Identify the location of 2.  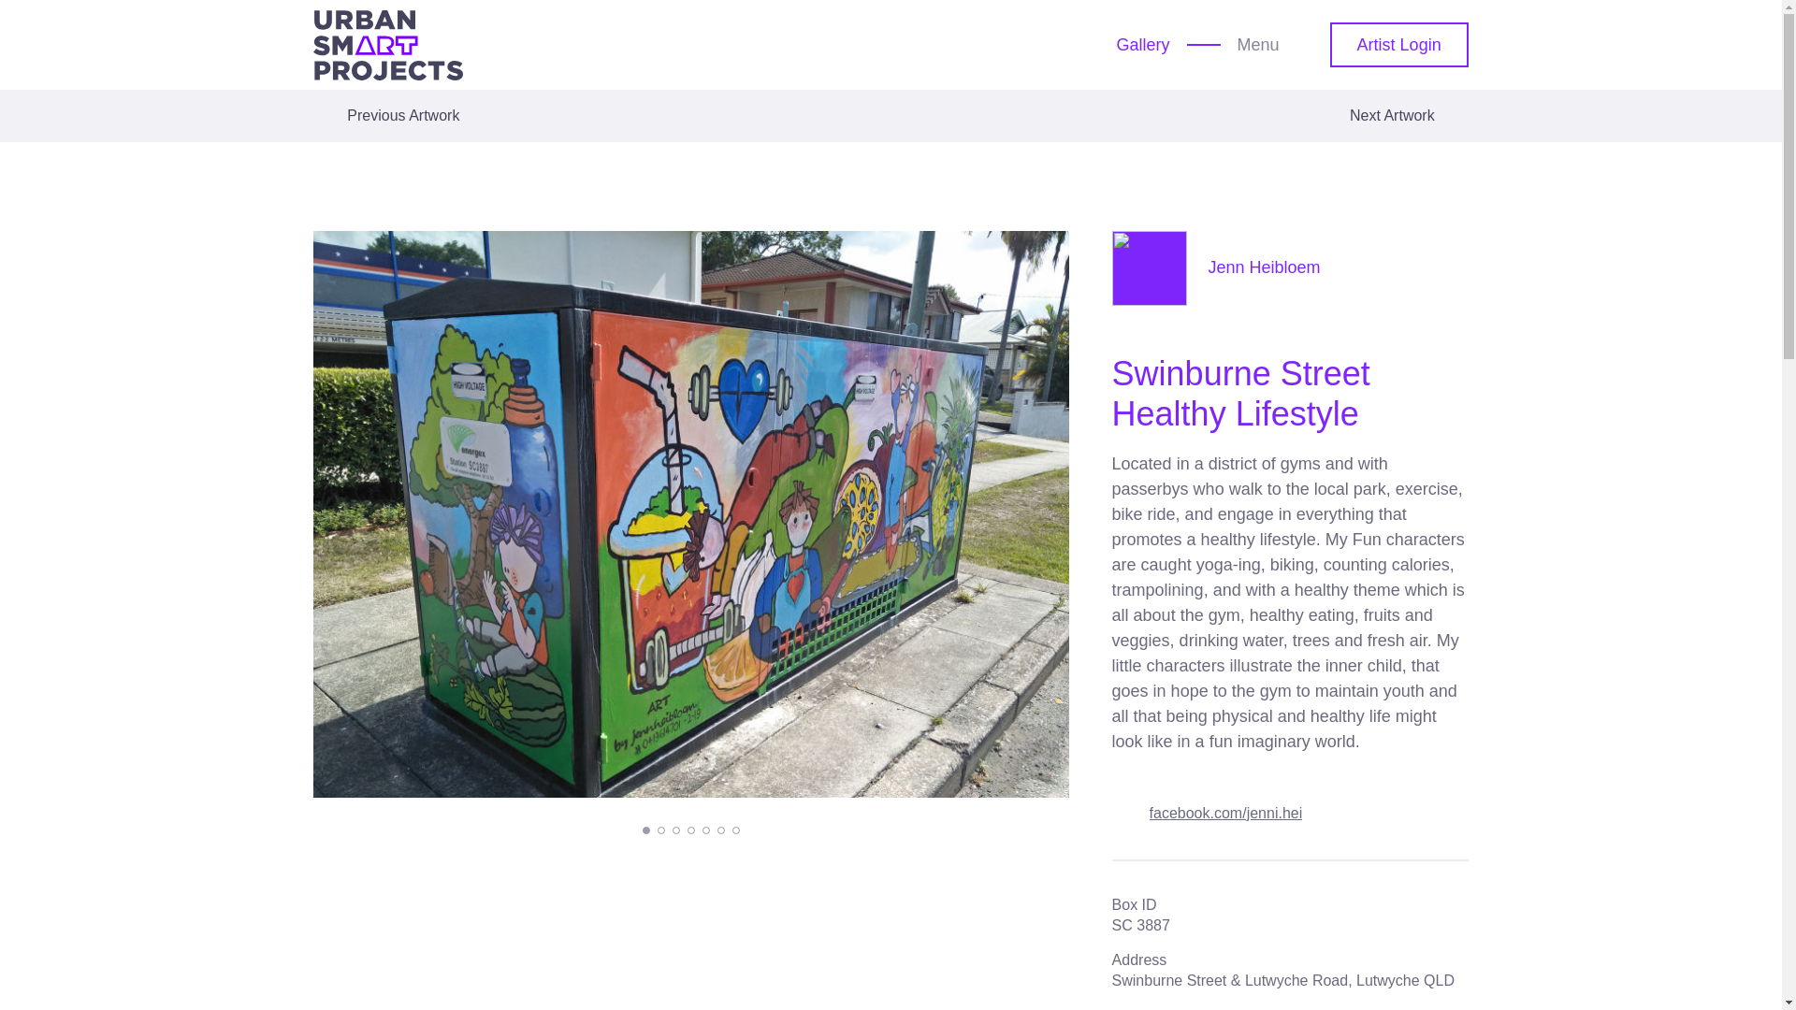
(660, 830).